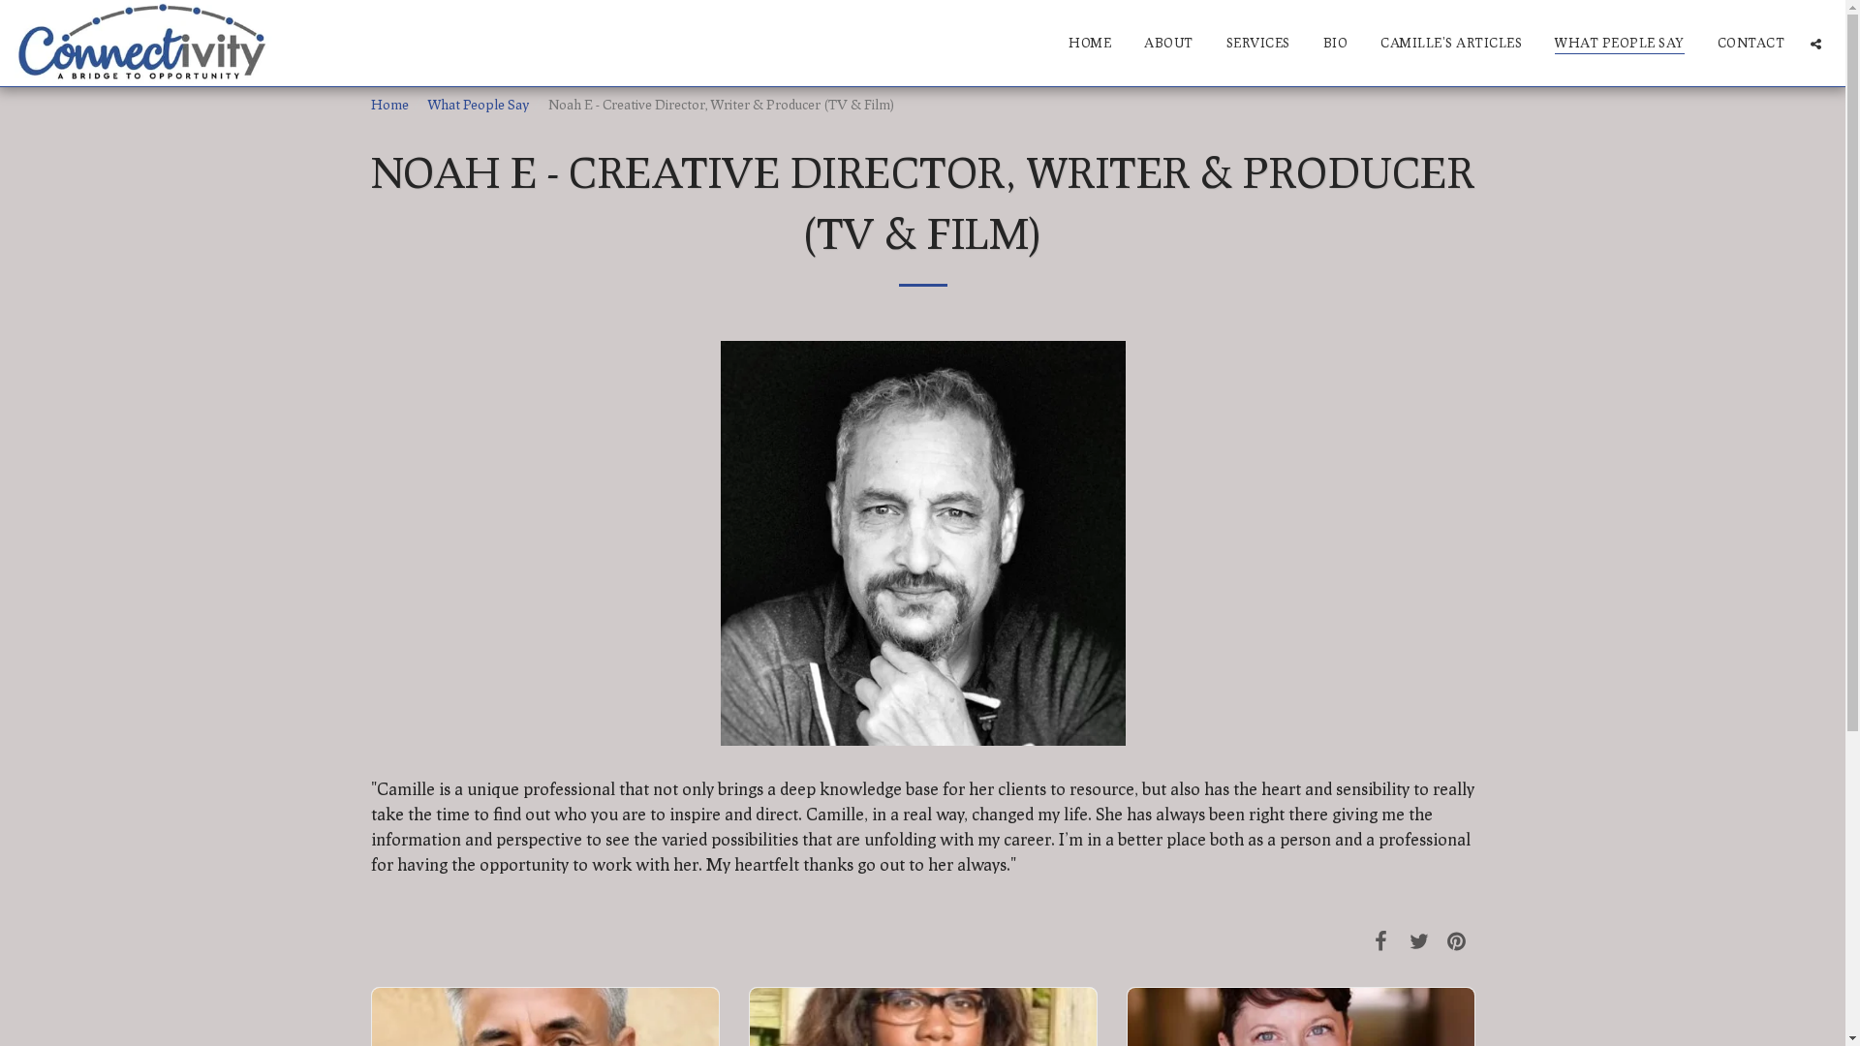  I want to click on Tweet, so click(1418, 940).